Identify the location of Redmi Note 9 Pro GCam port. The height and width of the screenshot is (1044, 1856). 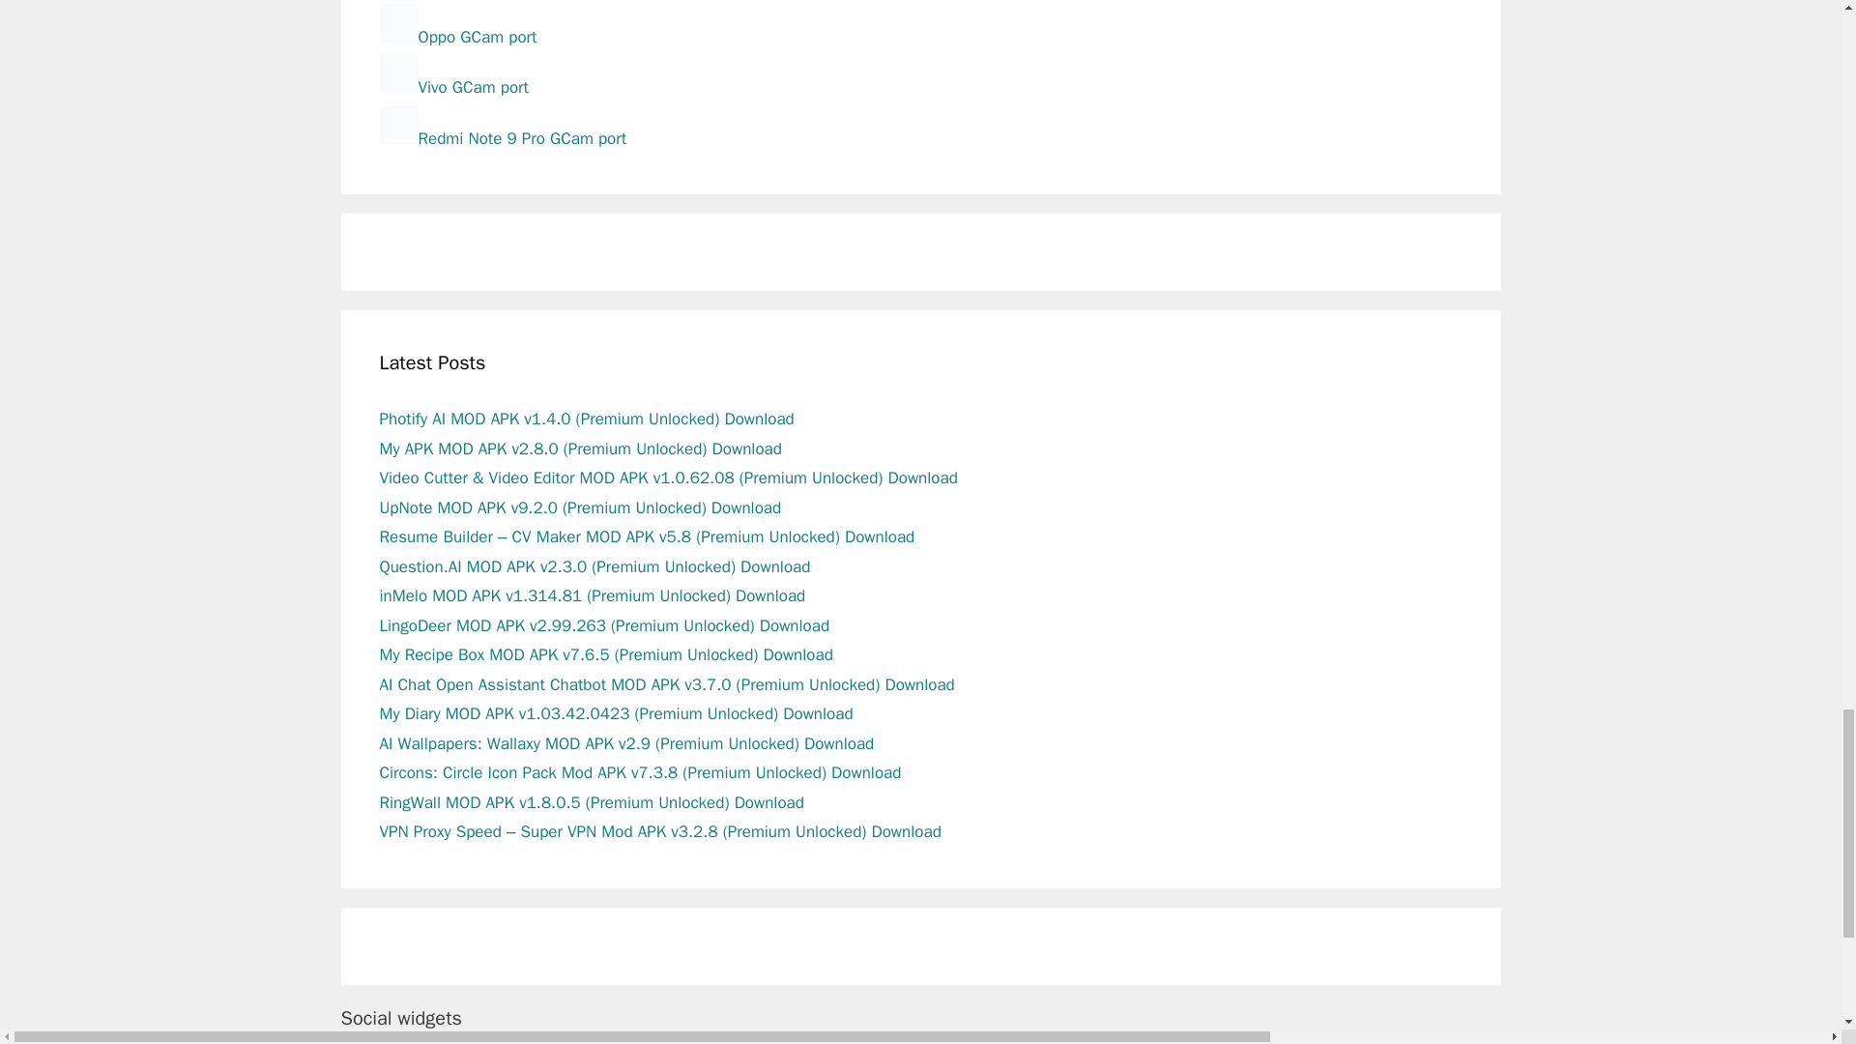
(503, 138).